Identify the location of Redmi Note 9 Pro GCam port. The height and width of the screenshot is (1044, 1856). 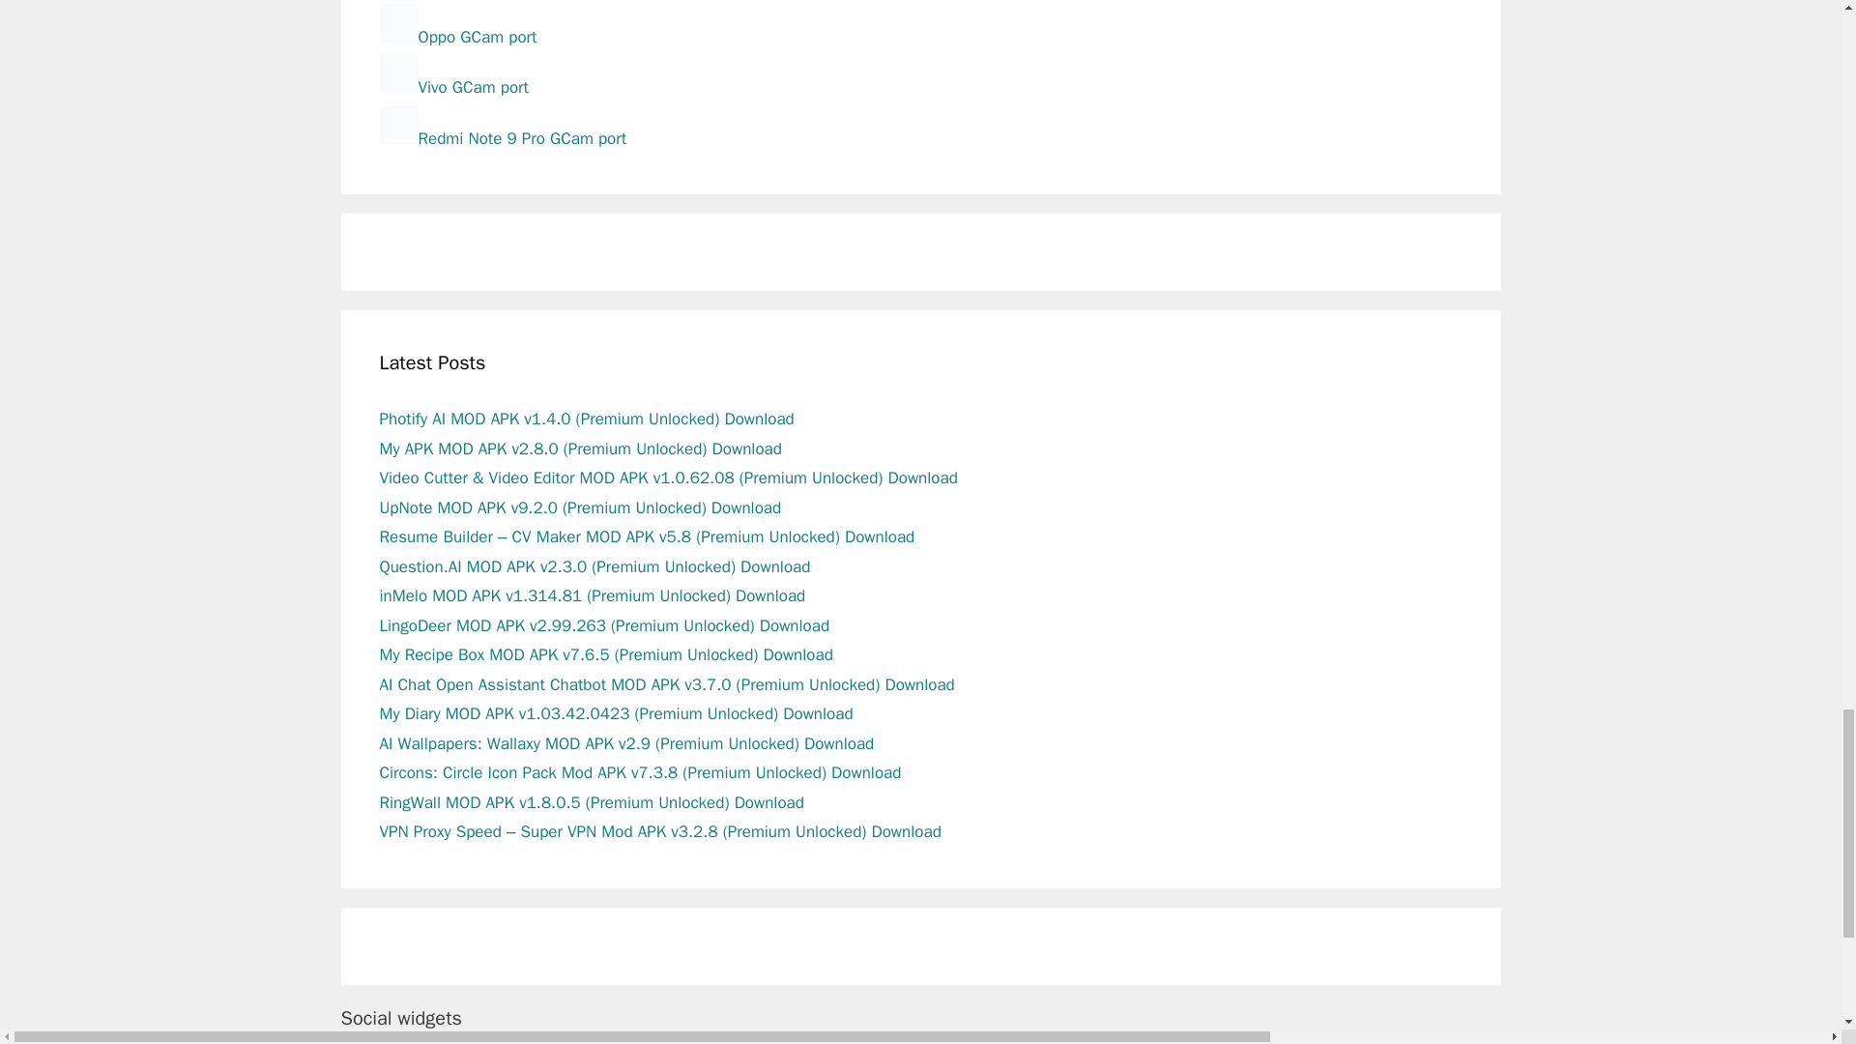
(503, 138).